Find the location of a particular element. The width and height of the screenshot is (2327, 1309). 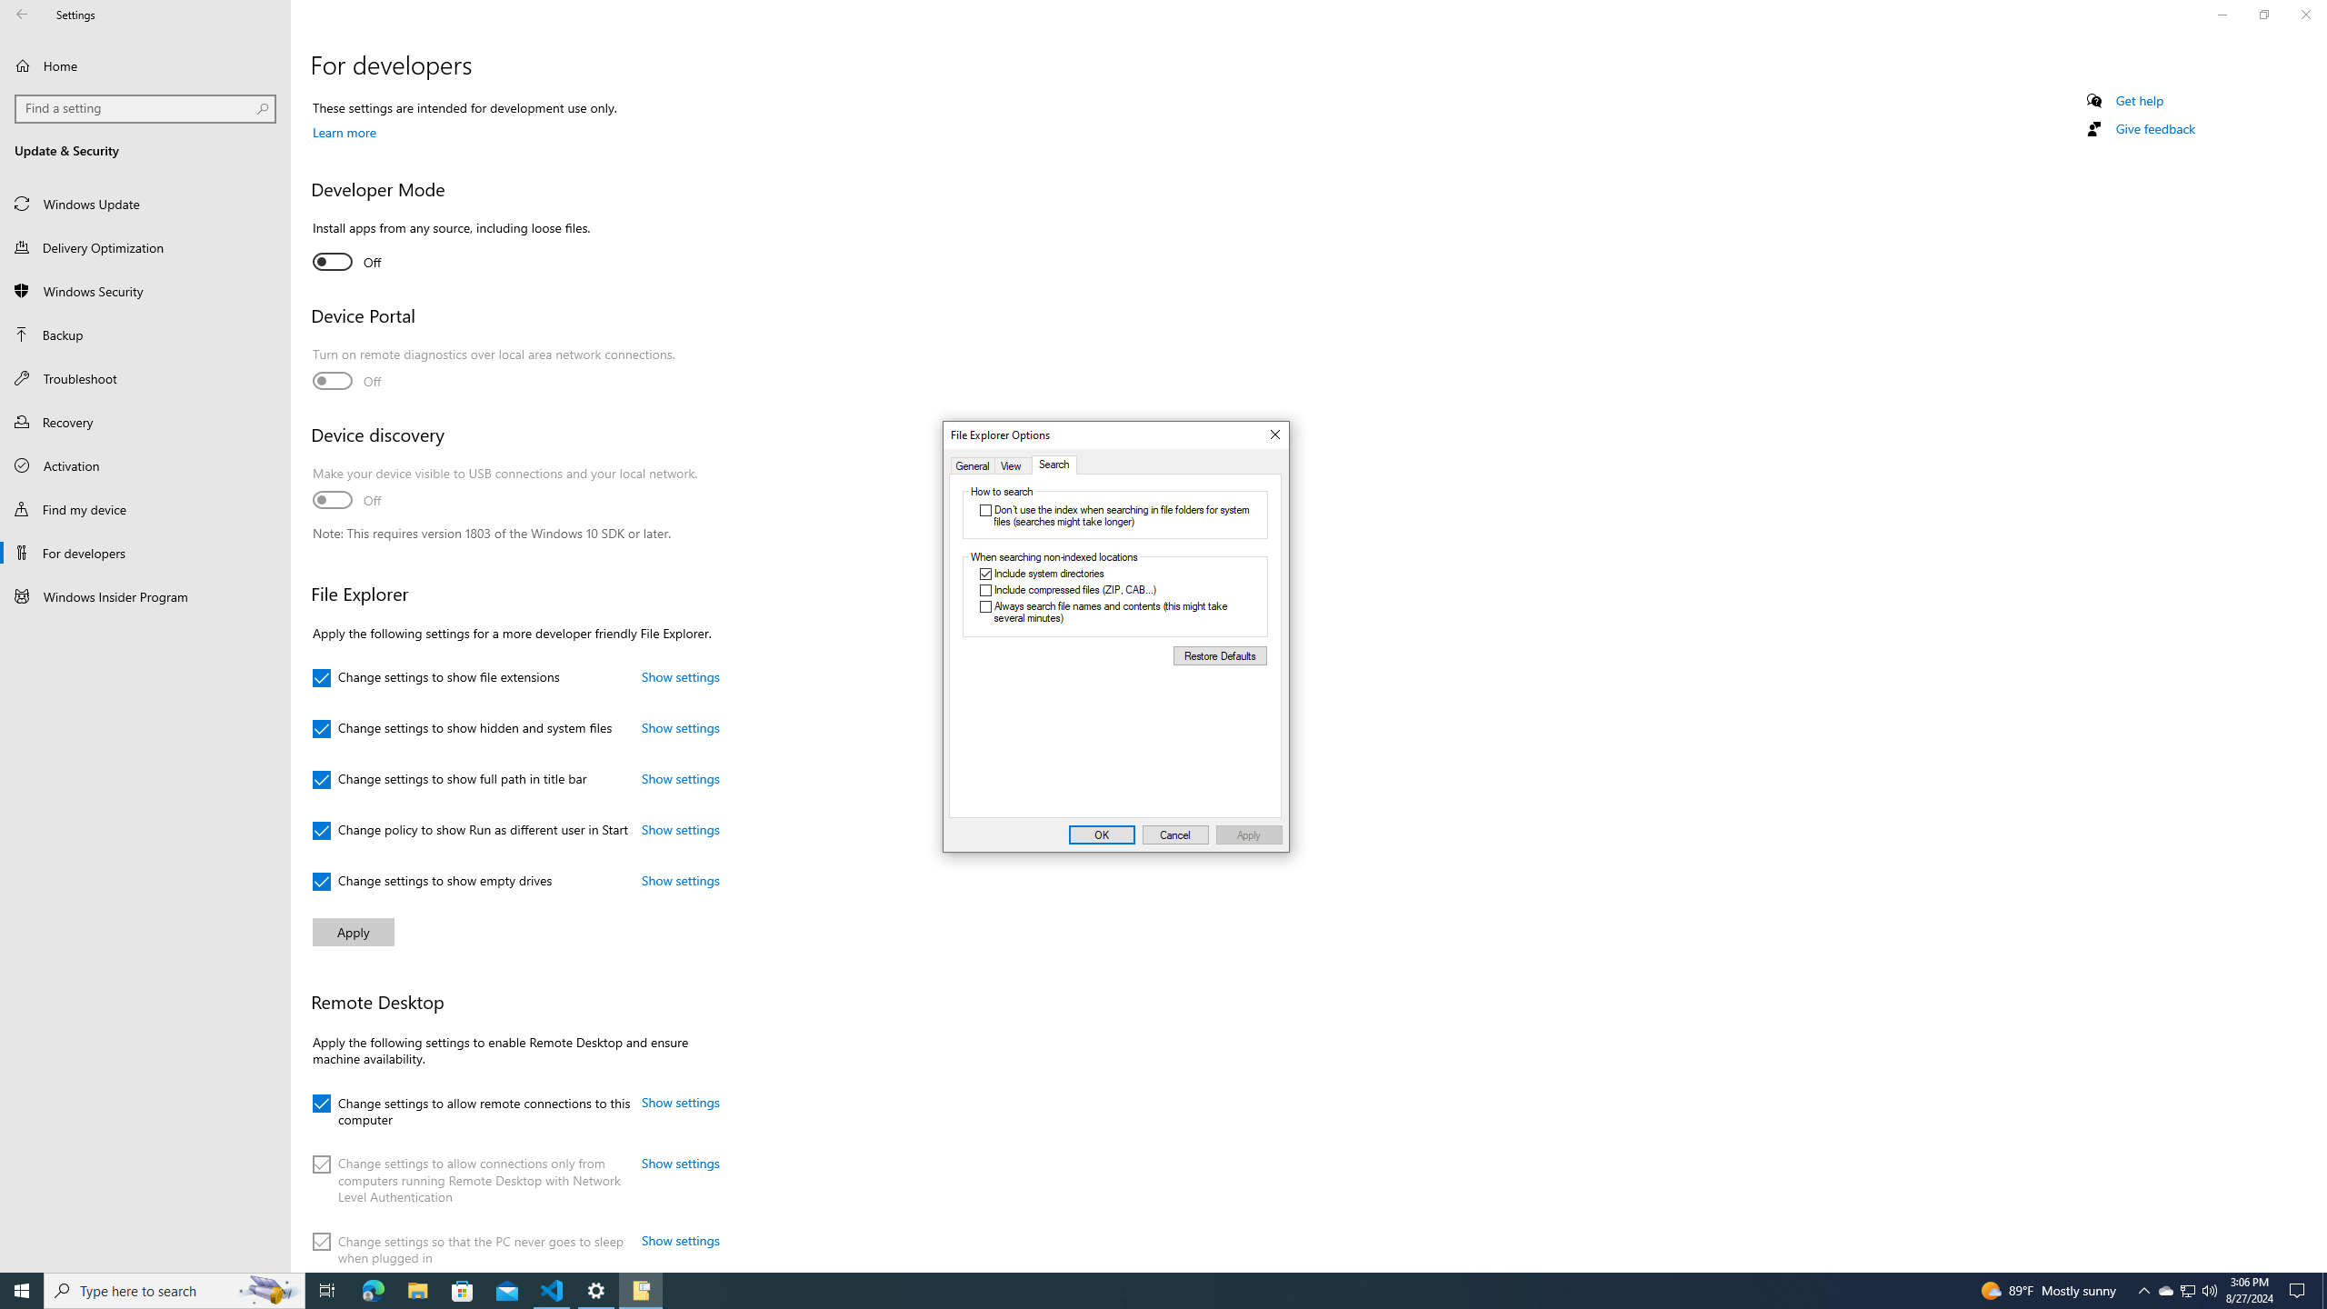

Start is located at coordinates (2166, 1291).